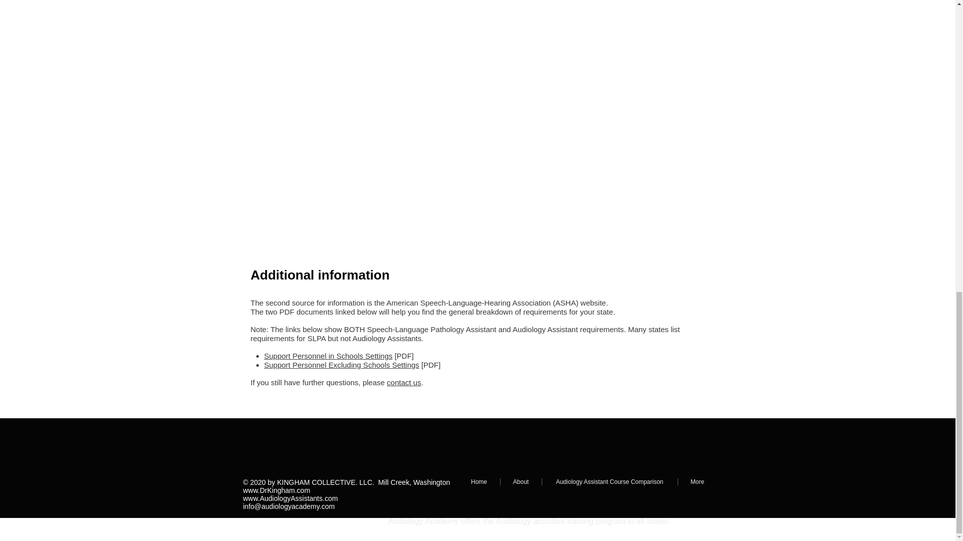 This screenshot has height=541, width=963. I want to click on Audiology Assistant Course Comparison, so click(609, 481).